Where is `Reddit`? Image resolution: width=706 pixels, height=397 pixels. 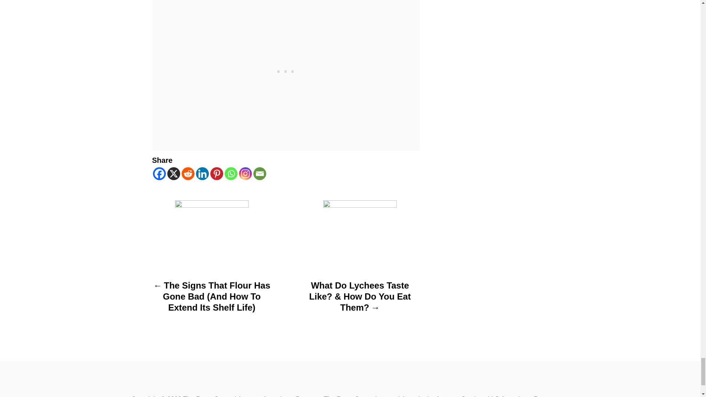
Reddit is located at coordinates (188, 174).